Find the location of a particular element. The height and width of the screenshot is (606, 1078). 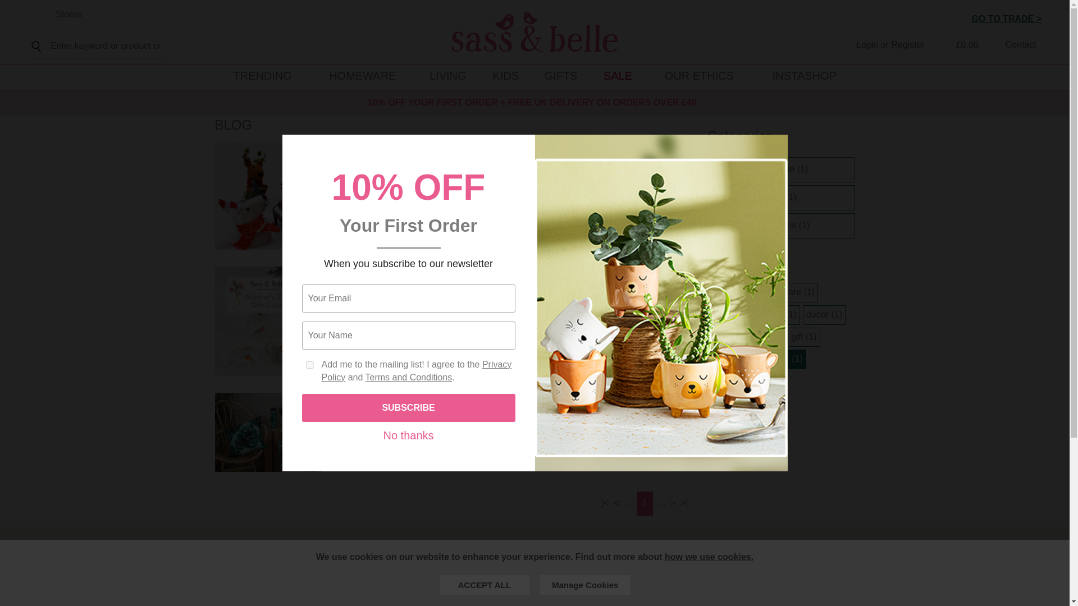

how we use cookies. is located at coordinates (709, 557).